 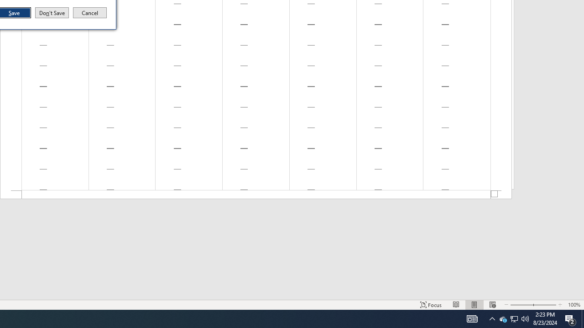 I want to click on Focus , so click(x=431, y=304).